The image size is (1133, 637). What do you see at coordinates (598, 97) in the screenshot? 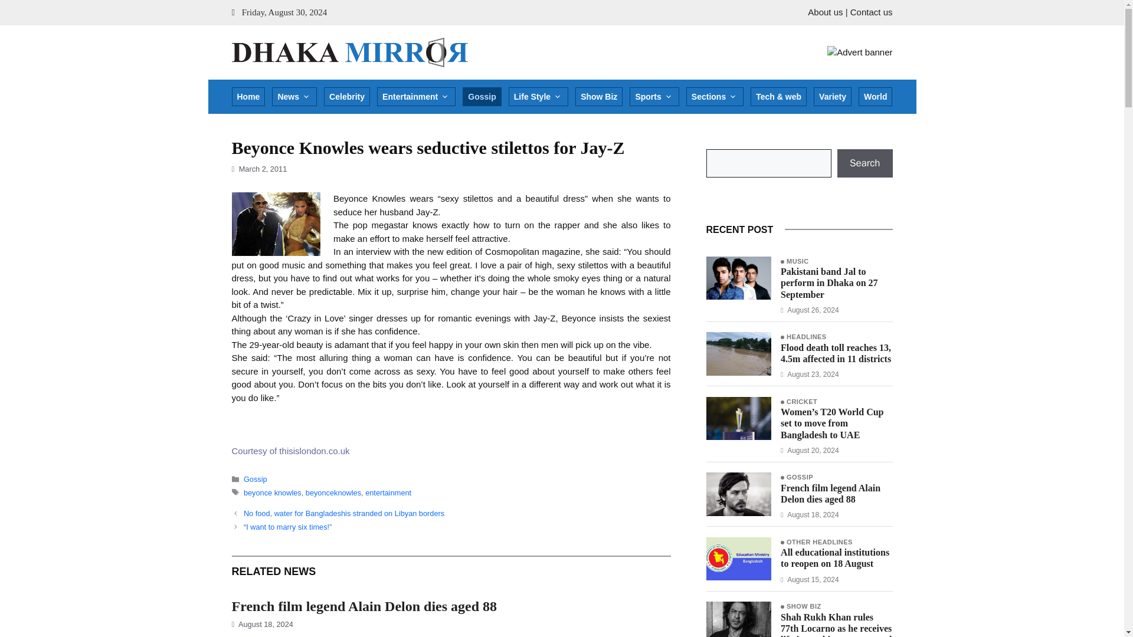
I see `Show Biz` at bounding box center [598, 97].